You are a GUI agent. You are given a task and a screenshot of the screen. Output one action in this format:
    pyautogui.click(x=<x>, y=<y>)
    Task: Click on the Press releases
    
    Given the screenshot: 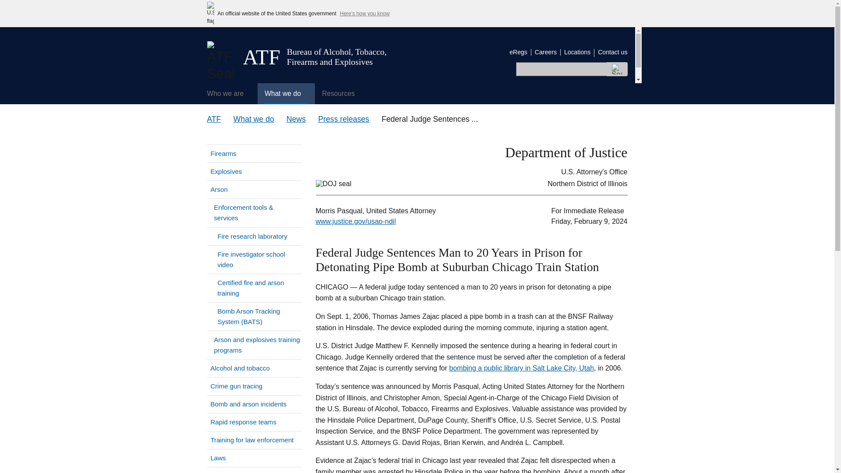 What is the action you would take?
    pyautogui.click(x=343, y=119)
    